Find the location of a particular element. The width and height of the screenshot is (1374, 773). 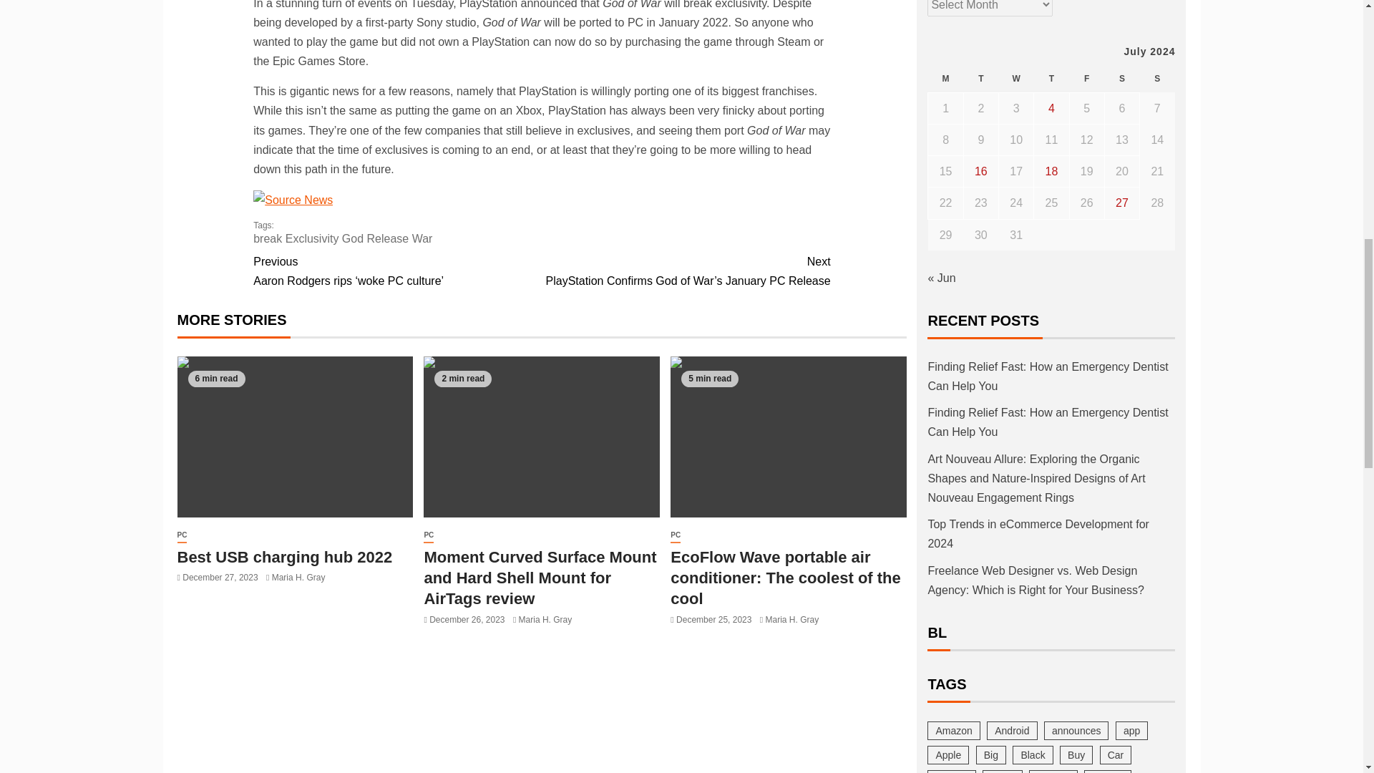

Exclusivity is located at coordinates (312, 239).